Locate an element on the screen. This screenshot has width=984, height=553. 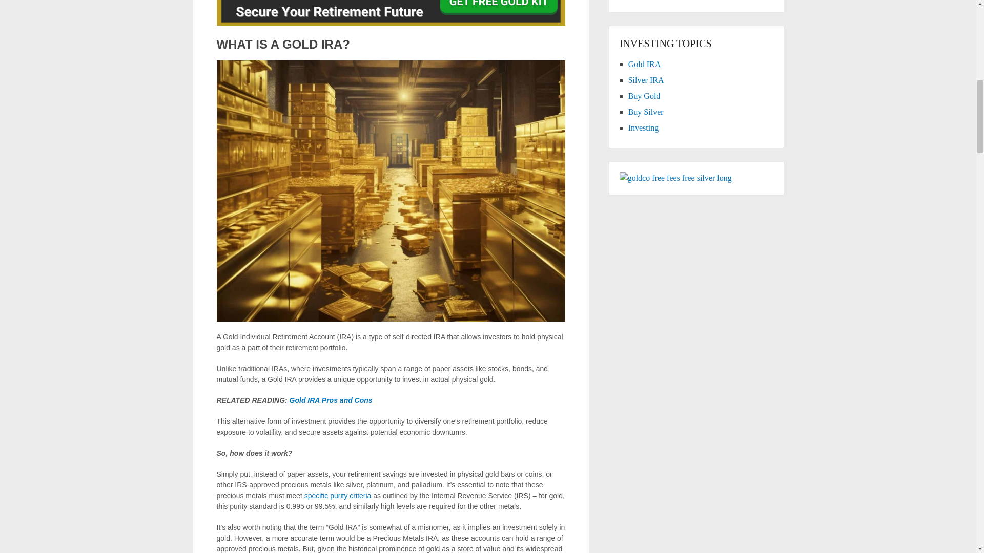
Silver IRA is located at coordinates (646, 80).